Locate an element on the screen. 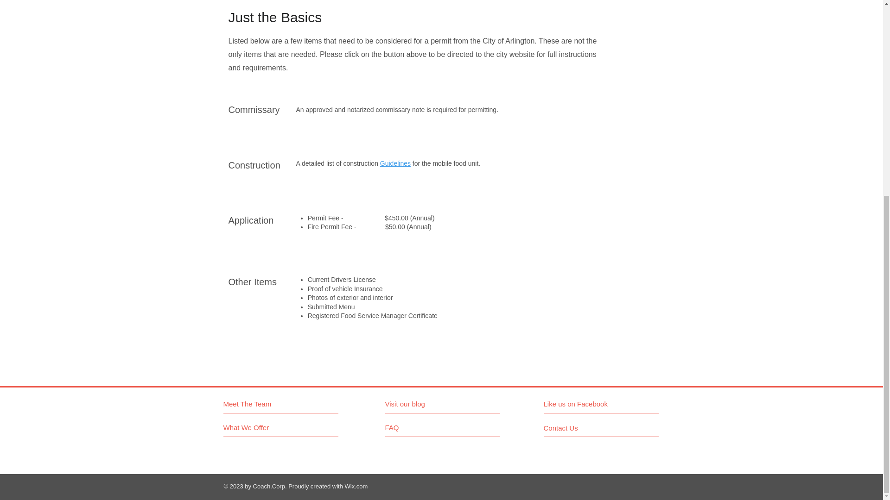  Guidelines is located at coordinates (395, 163).